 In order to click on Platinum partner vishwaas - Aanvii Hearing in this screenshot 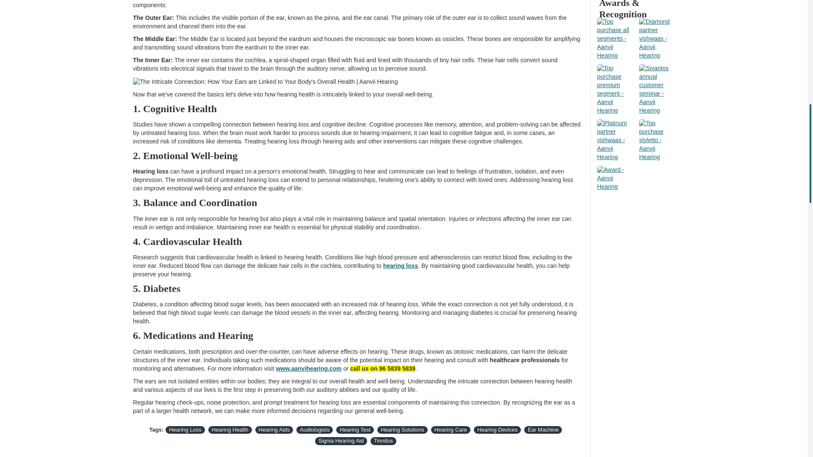, I will do `click(616, 140)`.